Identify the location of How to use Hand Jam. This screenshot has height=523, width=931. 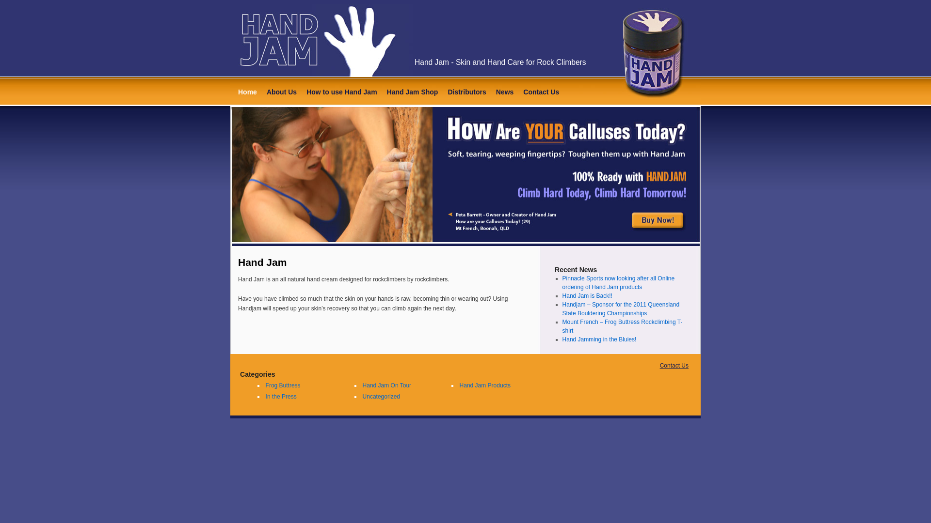
(341, 92).